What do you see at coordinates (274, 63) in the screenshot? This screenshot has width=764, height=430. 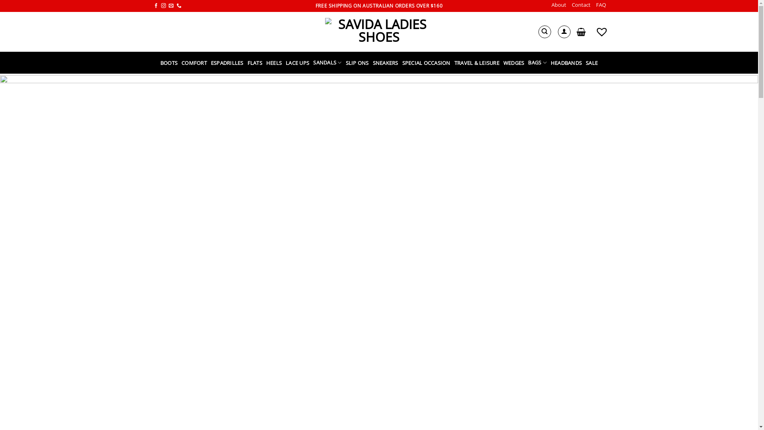 I see `HEELS` at bounding box center [274, 63].